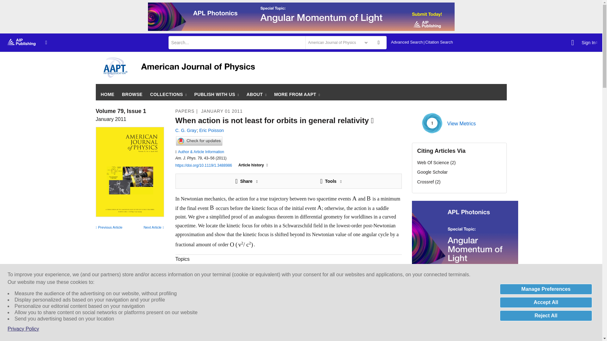 This screenshot has width=607, height=341. What do you see at coordinates (546, 316) in the screenshot?
I see `Reject All` at bounding box center [546, 316].